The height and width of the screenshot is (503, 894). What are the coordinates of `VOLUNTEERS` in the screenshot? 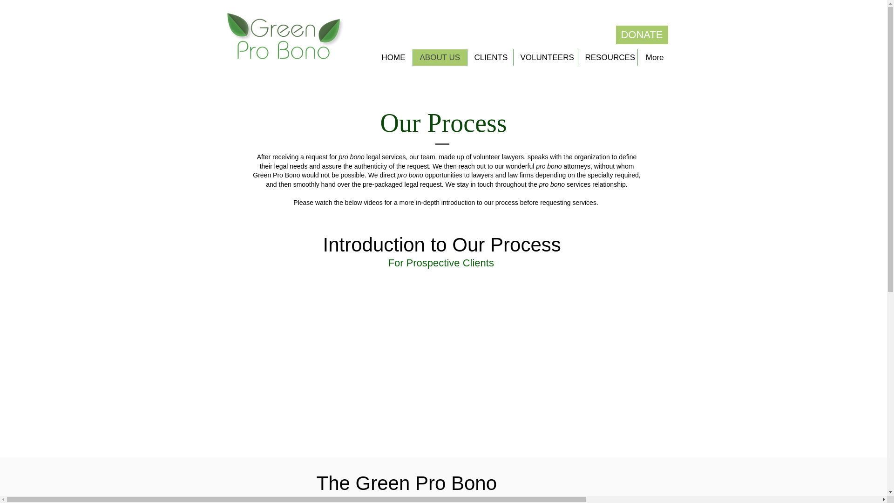 It's located at (545, 57).